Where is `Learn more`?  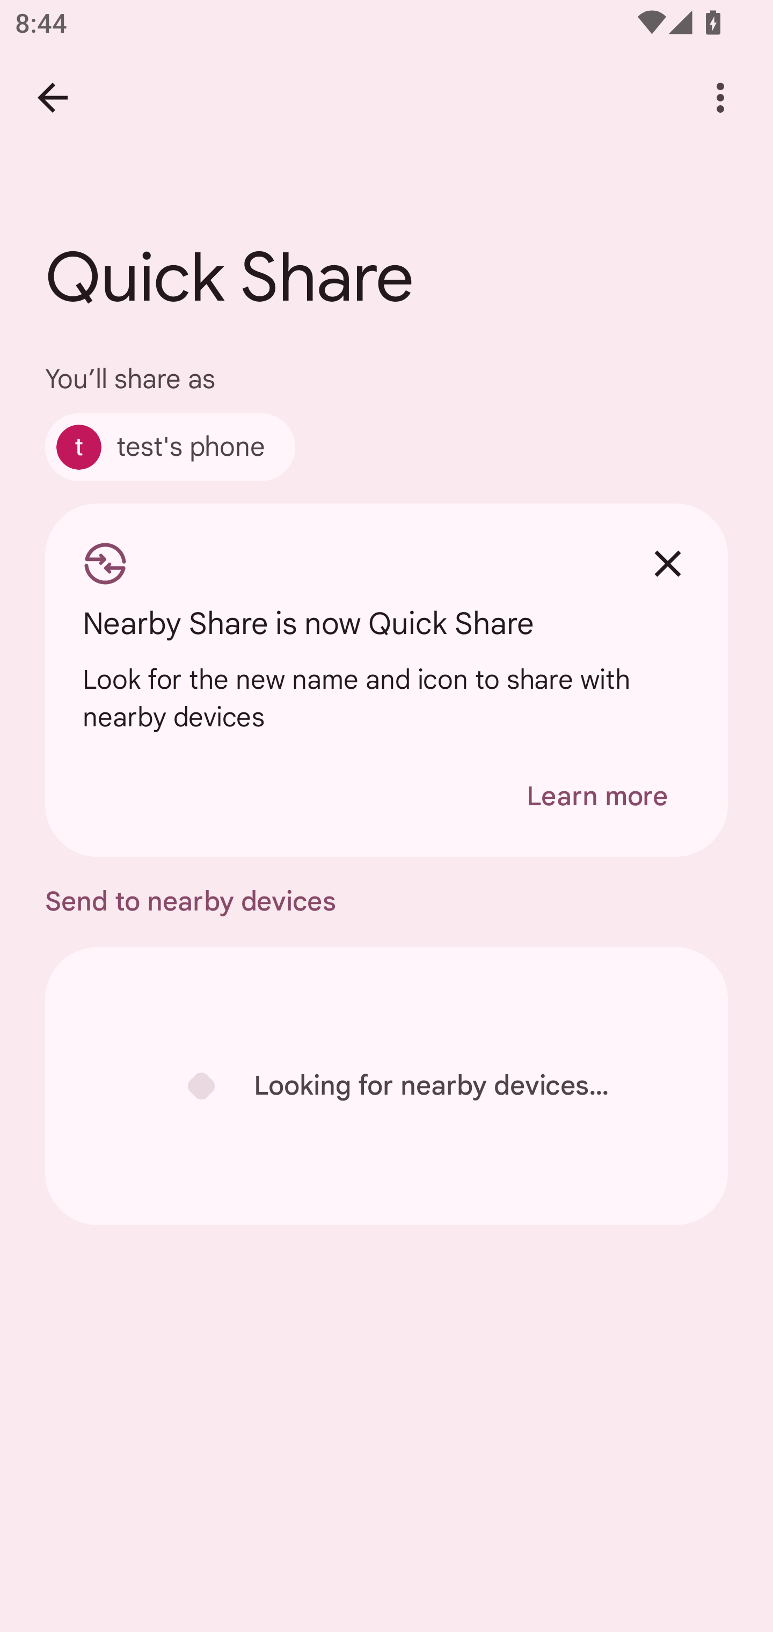
Learn more is located at coordinates (597, 797).